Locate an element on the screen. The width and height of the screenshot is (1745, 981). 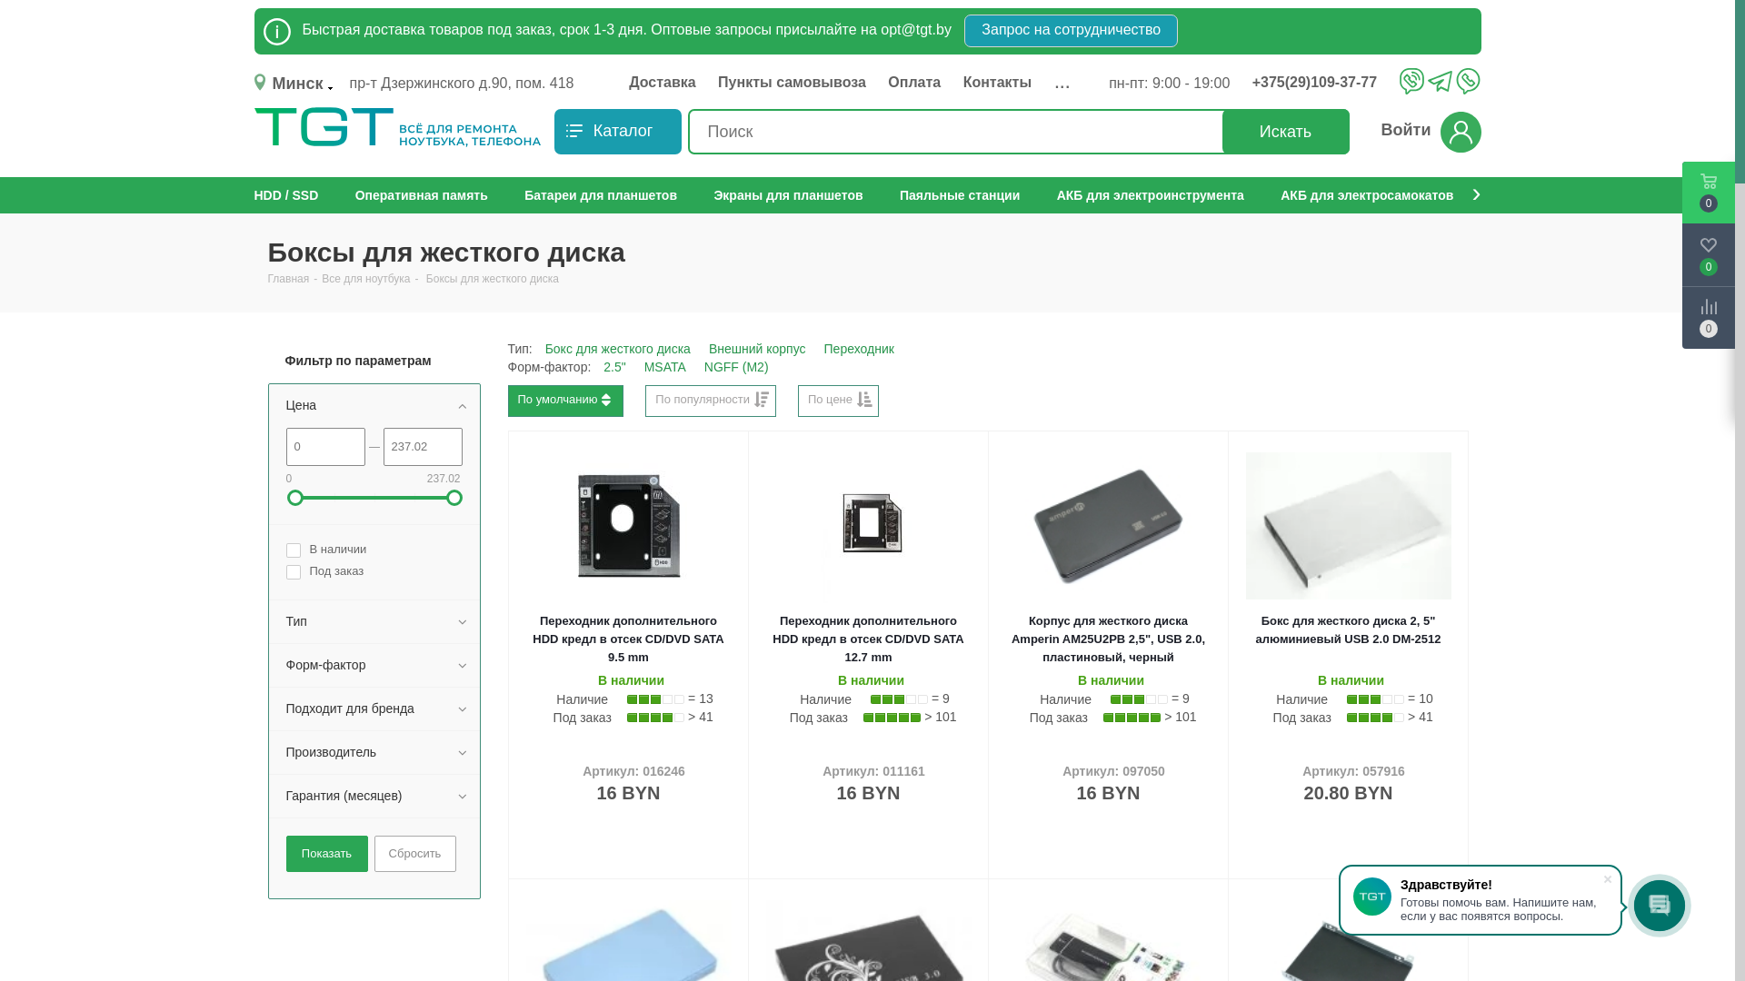
+375(29)109-37-77 is located at coordinates (1320, 83).